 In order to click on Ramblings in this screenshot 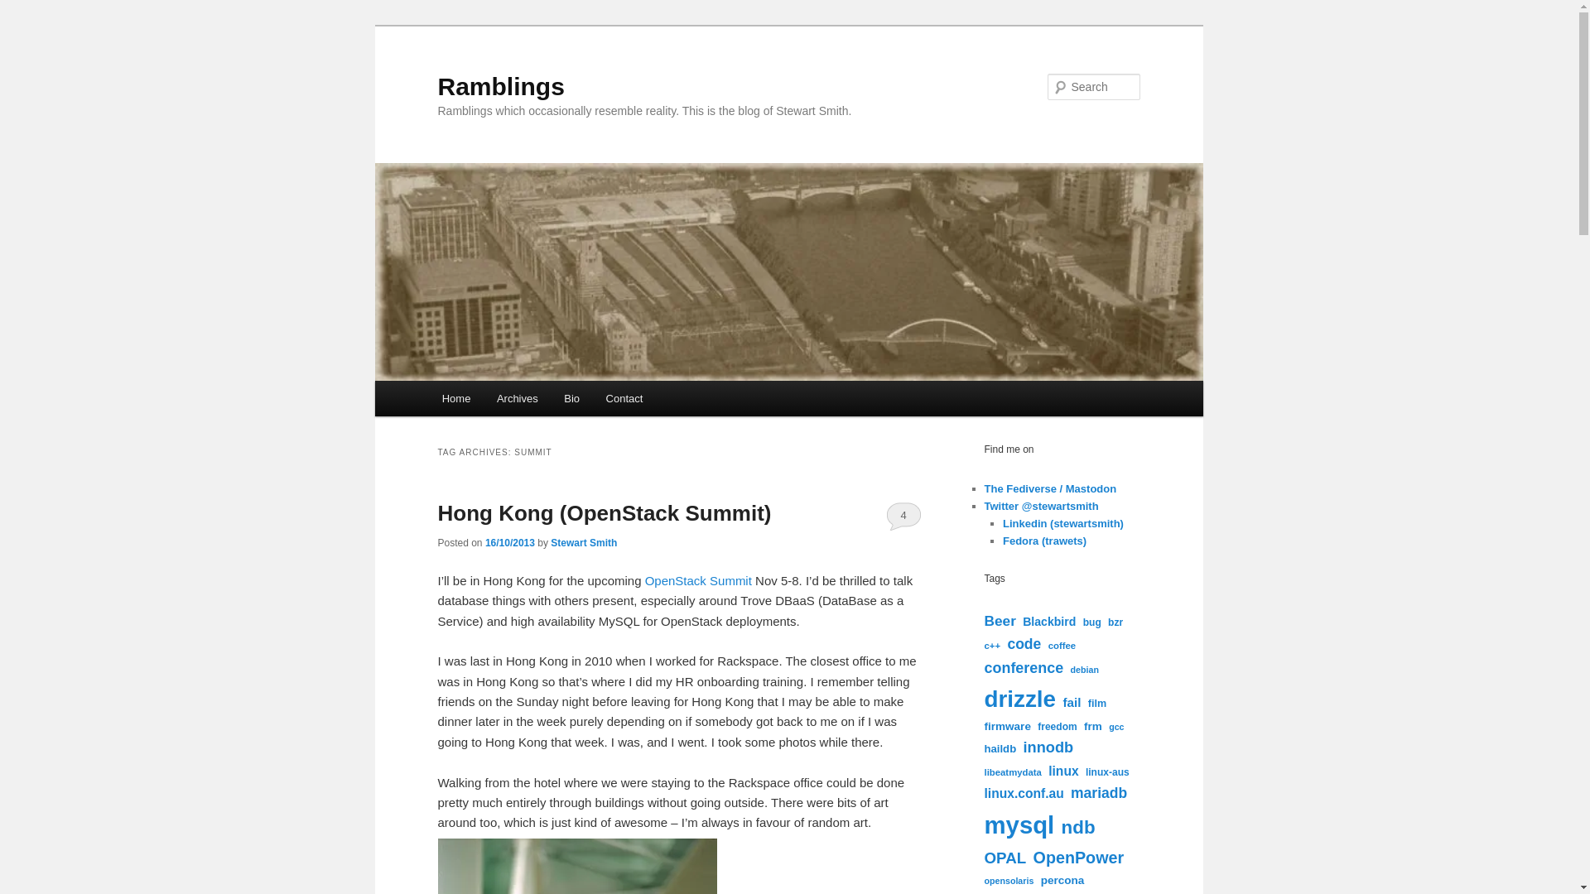, I will do `click(500, 86)`.